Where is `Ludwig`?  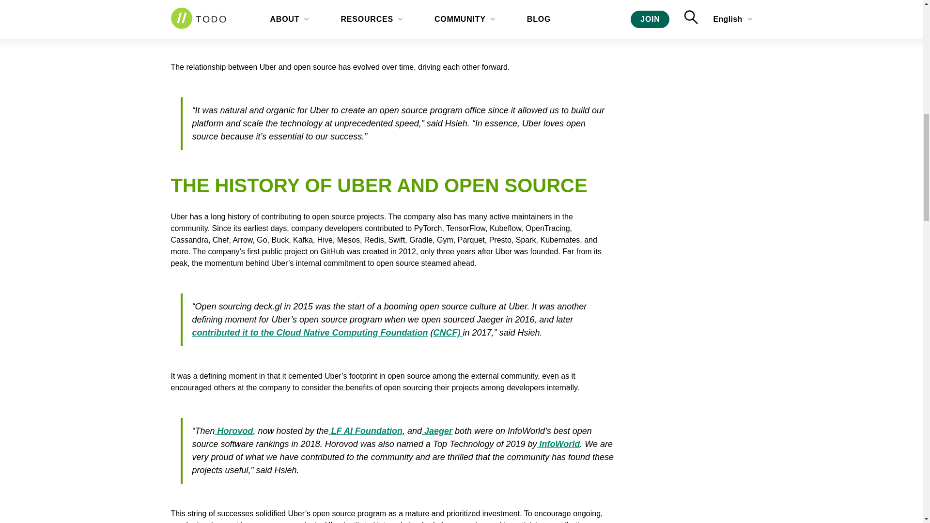
Ludwig is located at coordinates (296, 23).